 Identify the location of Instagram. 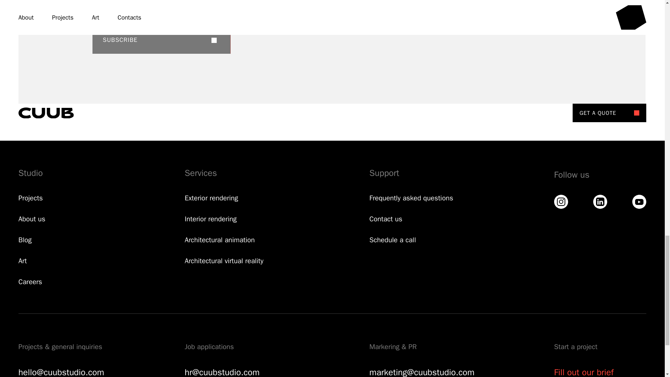
(561, 202).